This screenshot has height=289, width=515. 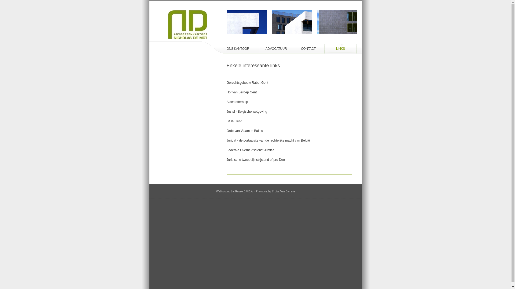 I want to click on Hof van Beroep Gent, so click(x=289, y=92).